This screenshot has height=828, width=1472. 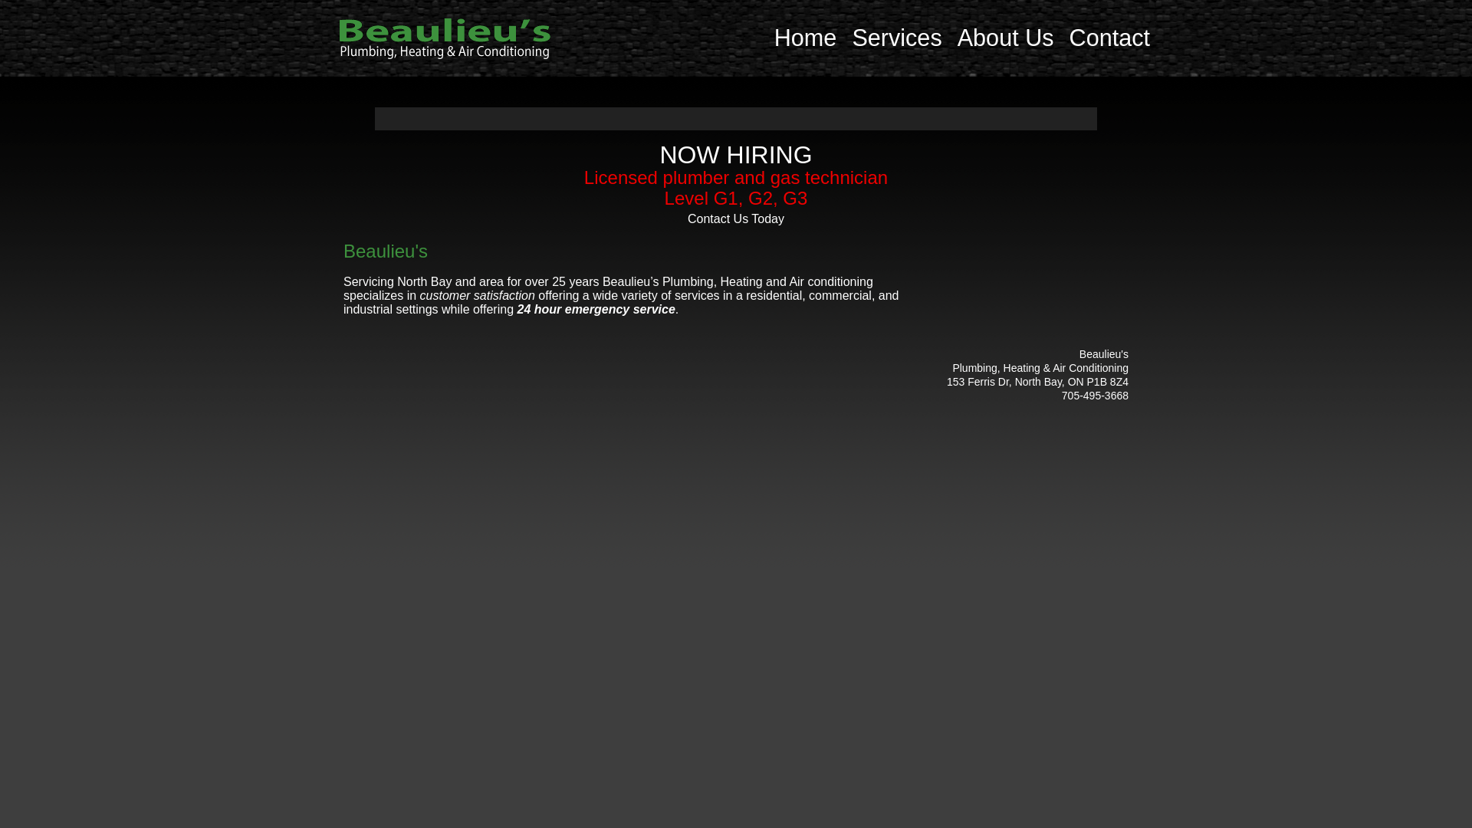 I want to click on Services, so click(x=897, y=38).